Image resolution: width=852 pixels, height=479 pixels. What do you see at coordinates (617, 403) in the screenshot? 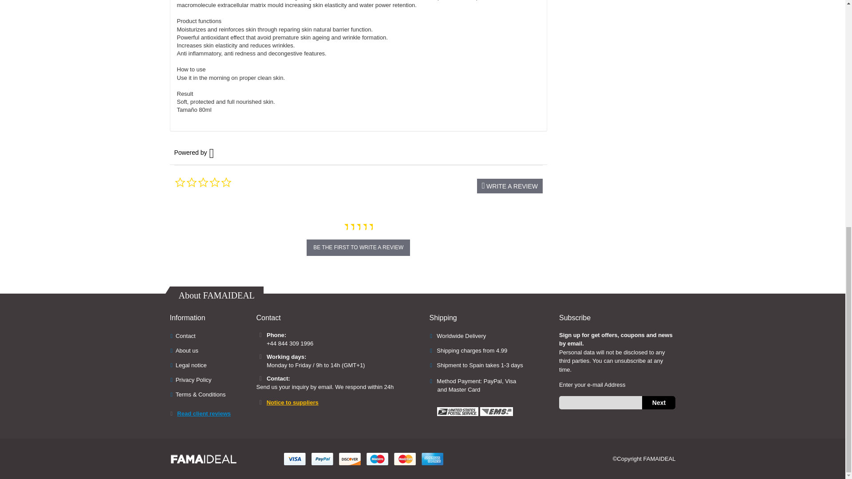
I see `Sign up for our newsletter` at bounding box center [617, 403].